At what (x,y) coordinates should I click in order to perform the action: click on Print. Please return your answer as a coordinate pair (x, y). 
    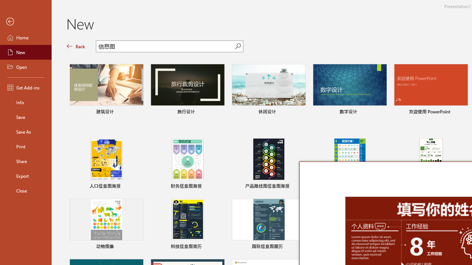
    Looking at the image, I should click on (26, 146).